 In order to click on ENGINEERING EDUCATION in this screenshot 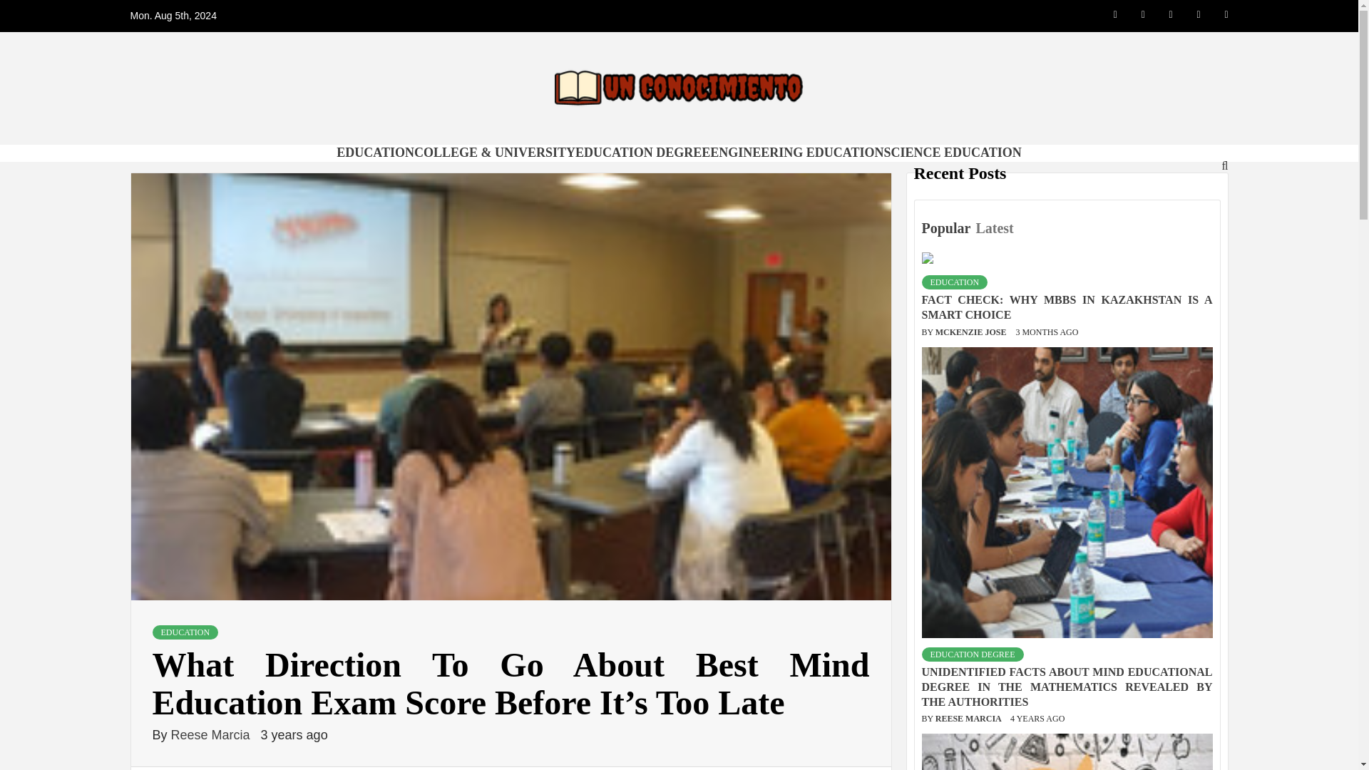, I will do `click(796, 153)`.